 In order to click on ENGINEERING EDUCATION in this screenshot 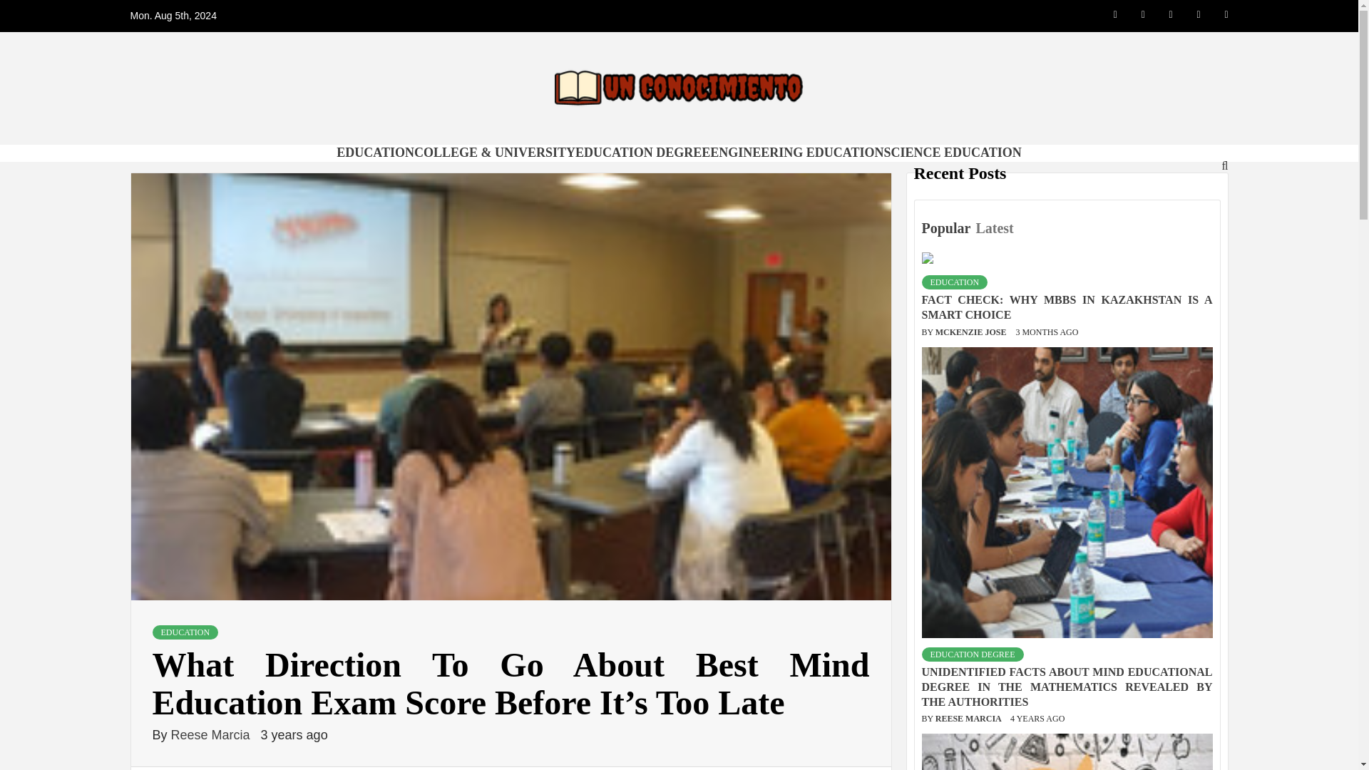, I will do `click(796, 153)`.